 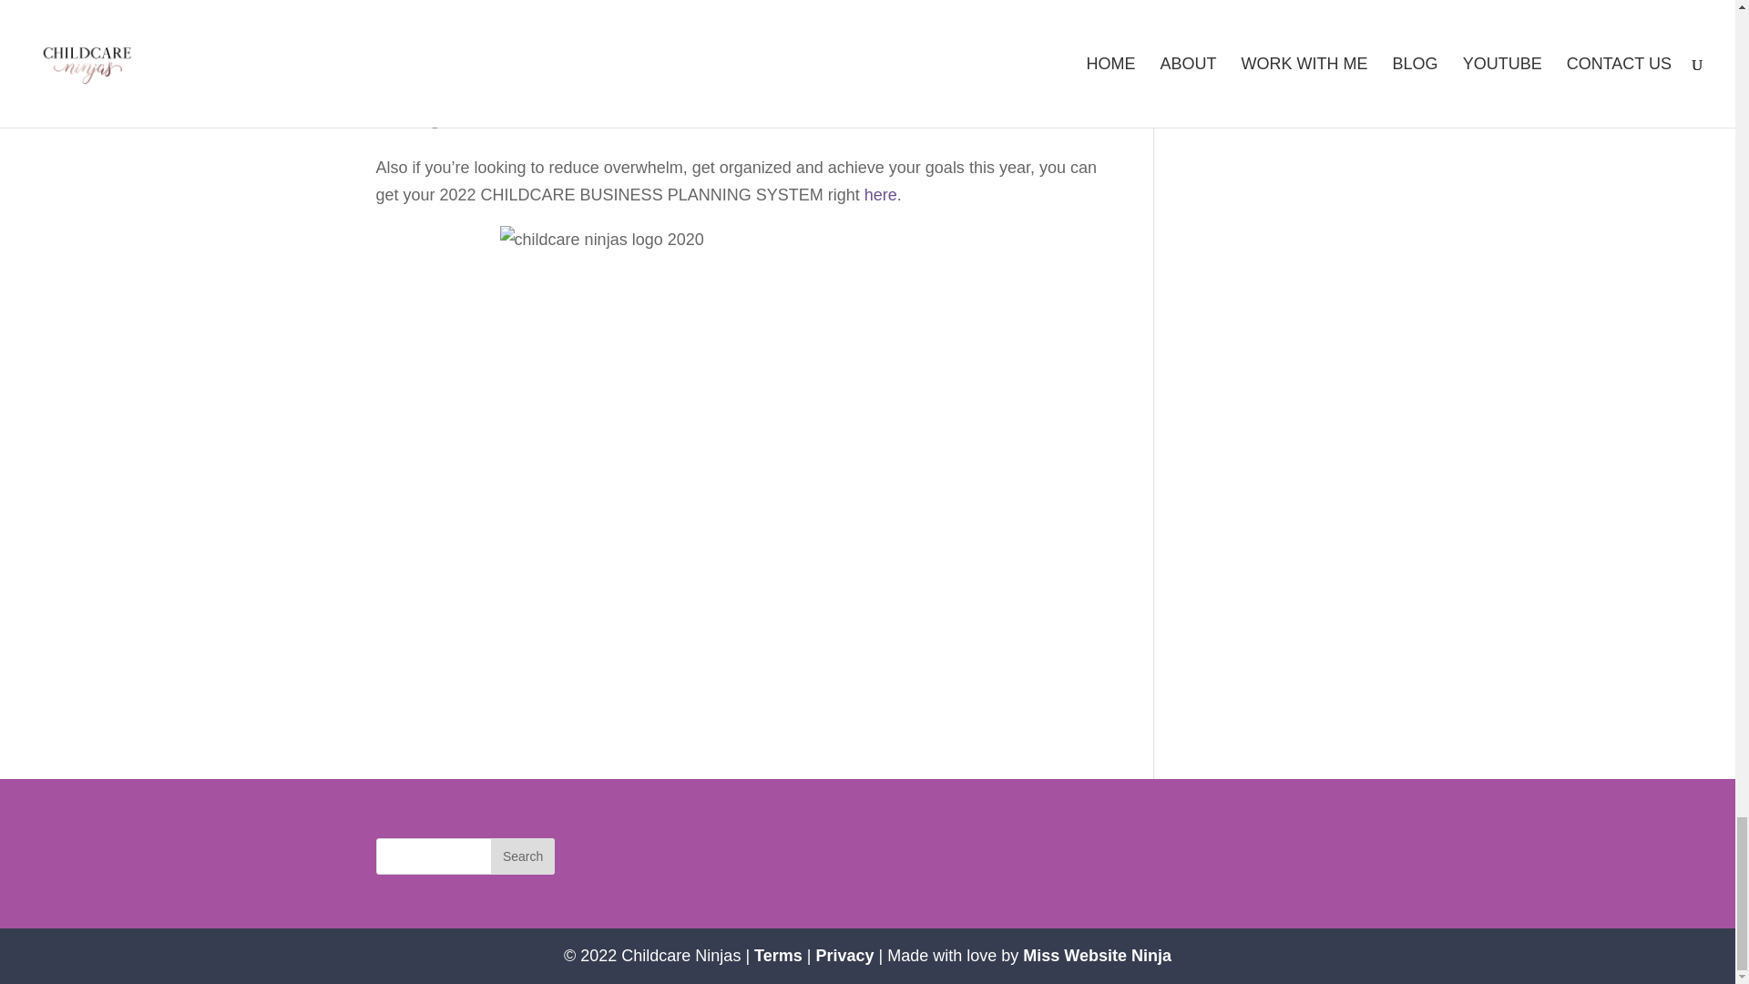 What do you see at coordinates (880, 195) in the screenshot?
I see `here` at bounding box center [880, 195].